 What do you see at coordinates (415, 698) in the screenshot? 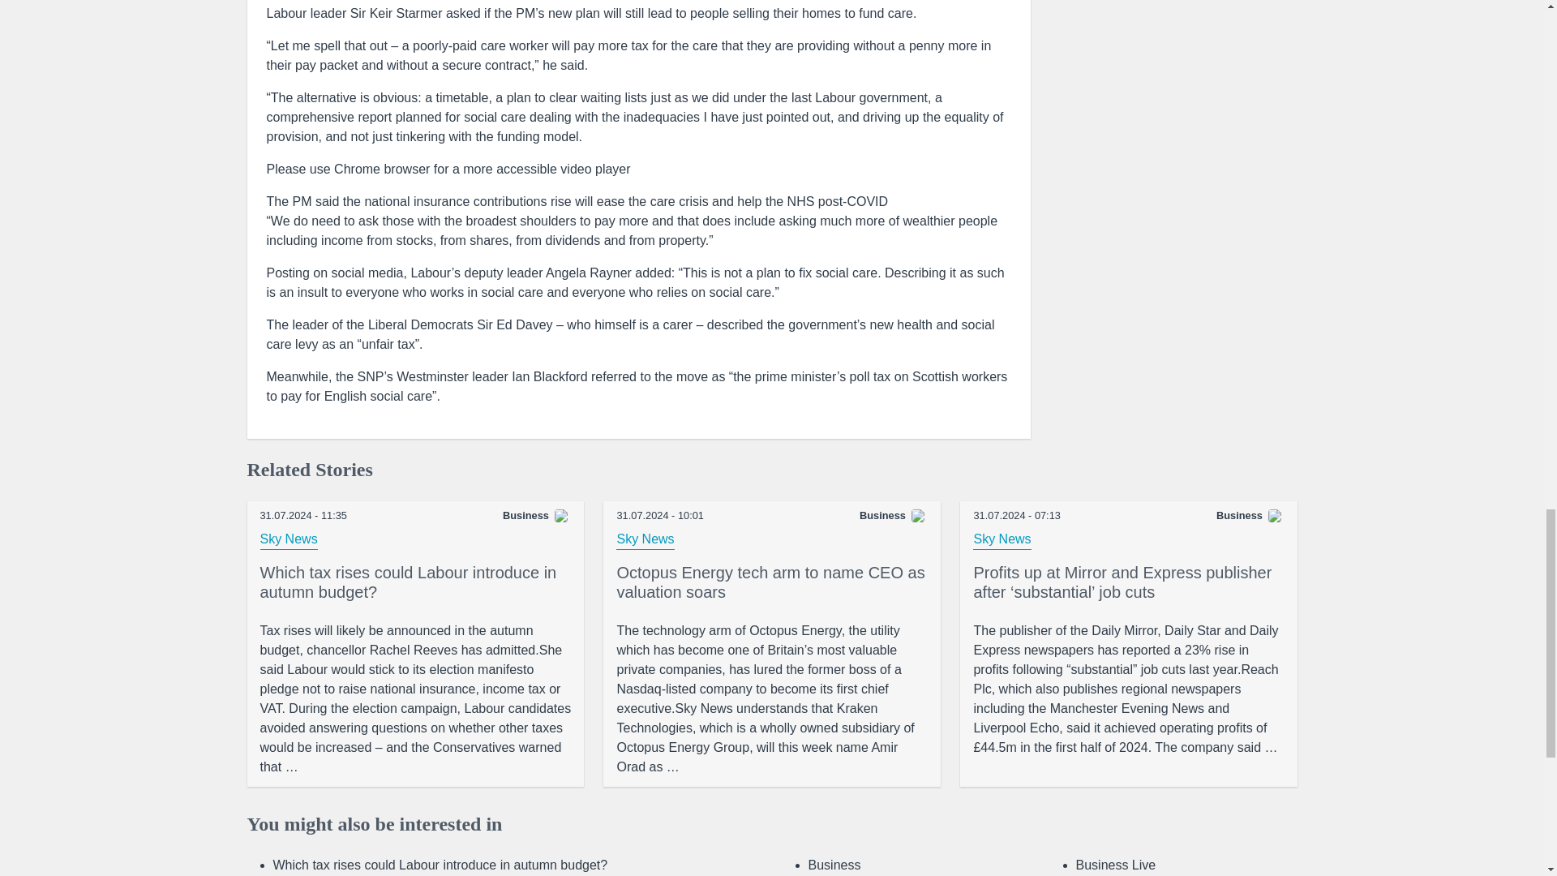
I see `Which tax rises could Labour introduce in autumn budget?` at bounding box center [415, 698].